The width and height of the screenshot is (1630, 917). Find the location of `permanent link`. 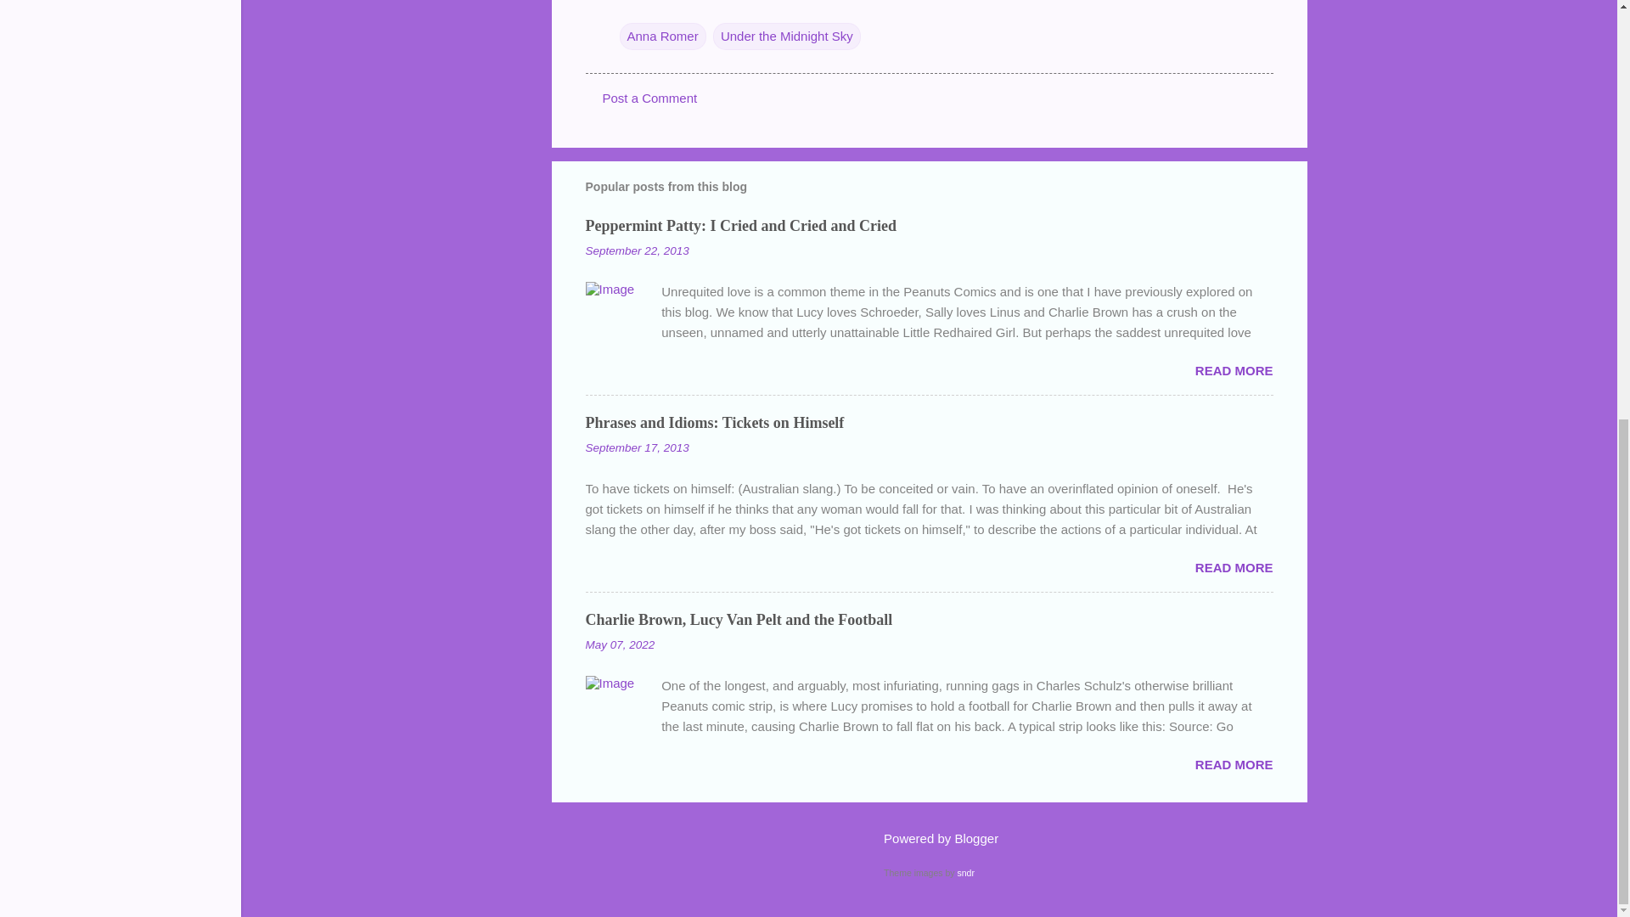

permanent link is located at coordinates (637, 251).